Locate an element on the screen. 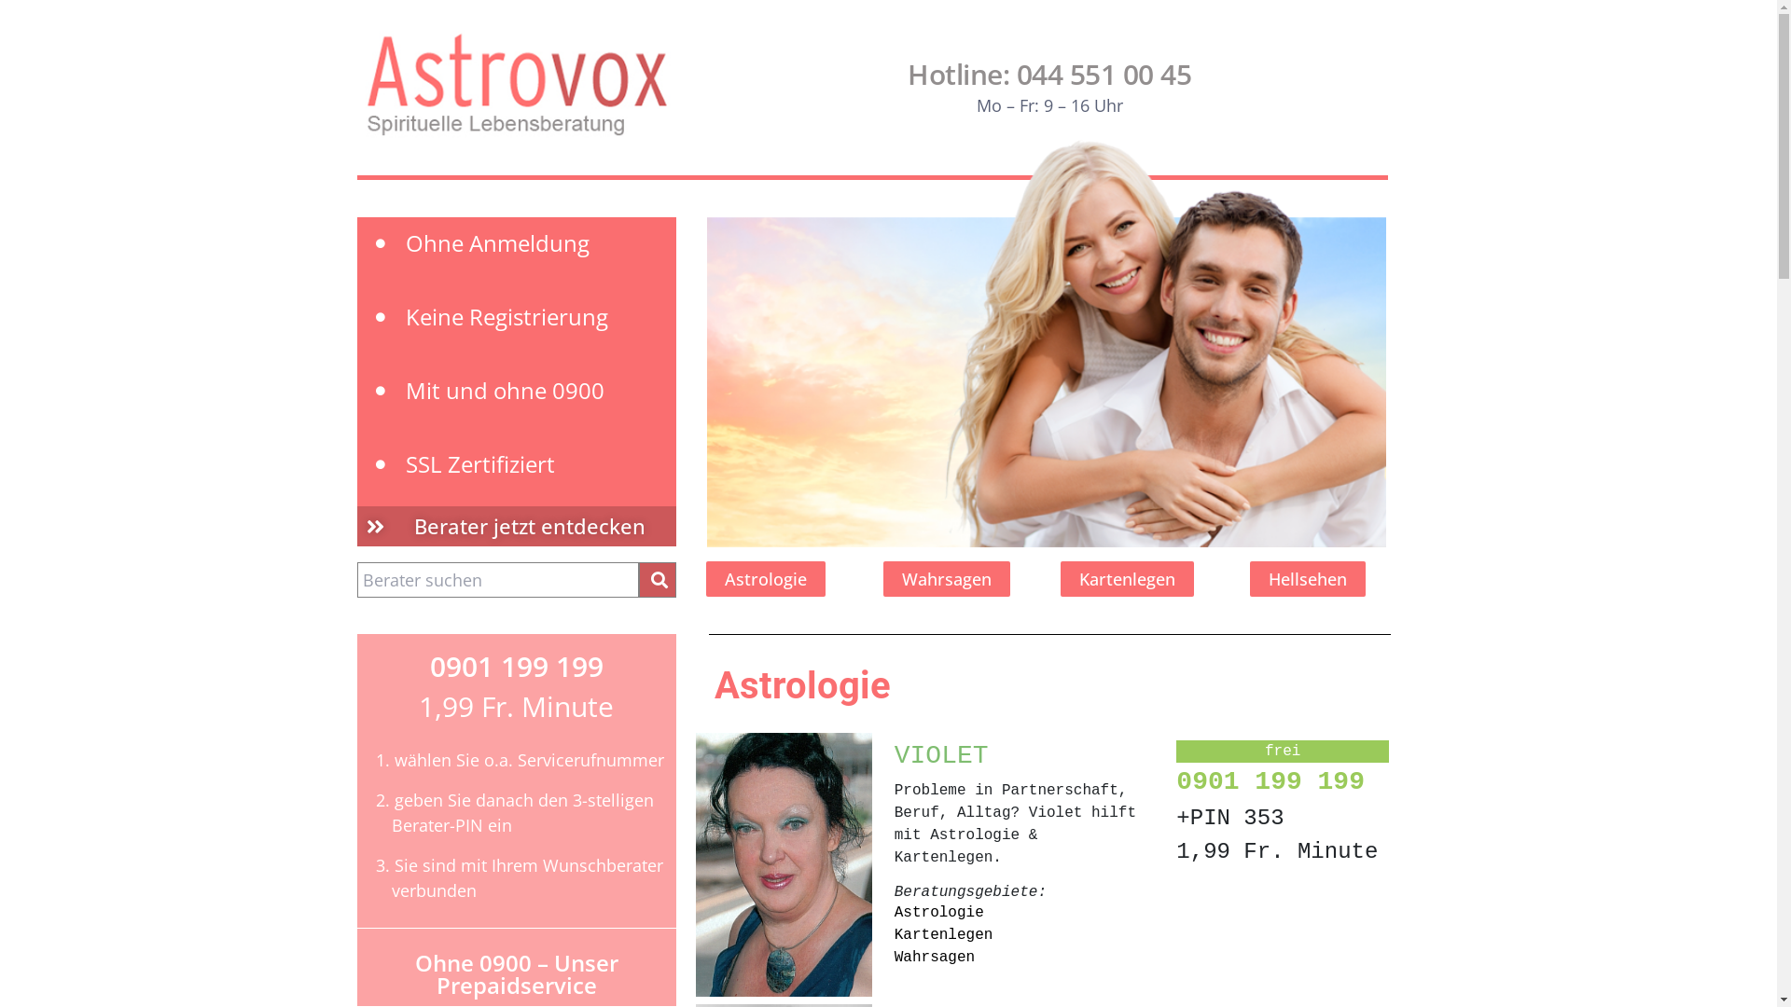  Berater jetzt entdecken is located at coordinates (516, 526).